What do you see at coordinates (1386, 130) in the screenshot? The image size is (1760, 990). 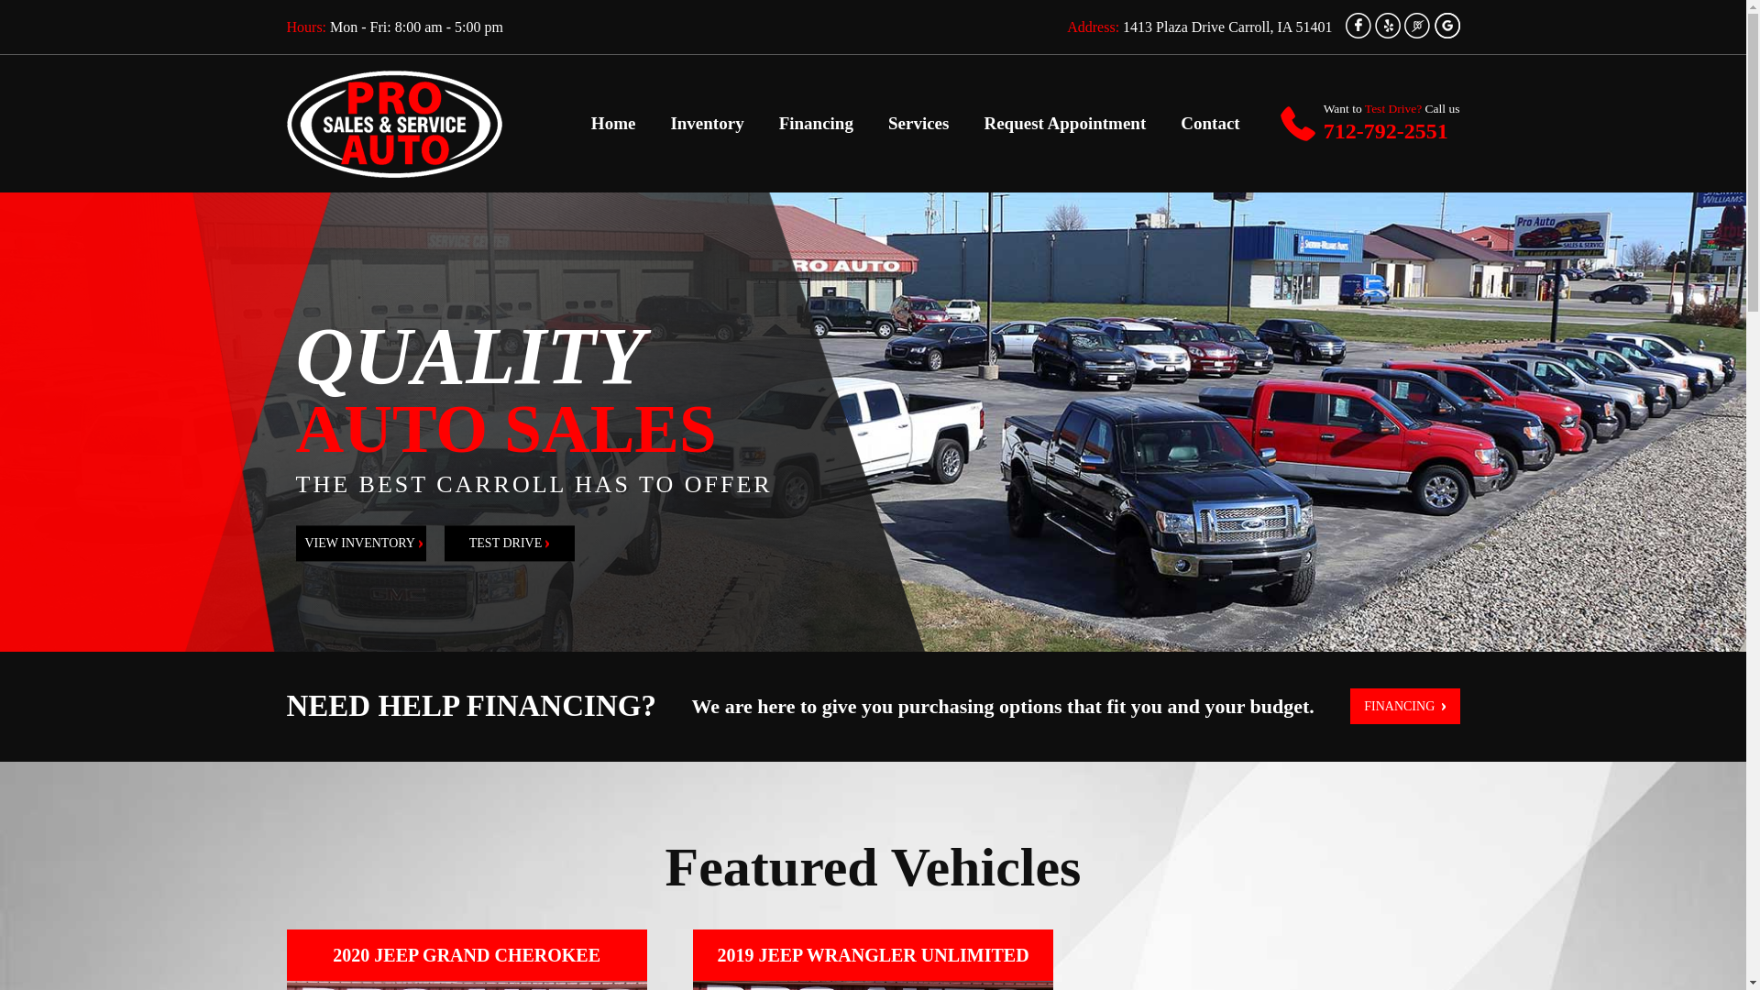 I see `712-792-2551` at bounding box center [1386, 130].